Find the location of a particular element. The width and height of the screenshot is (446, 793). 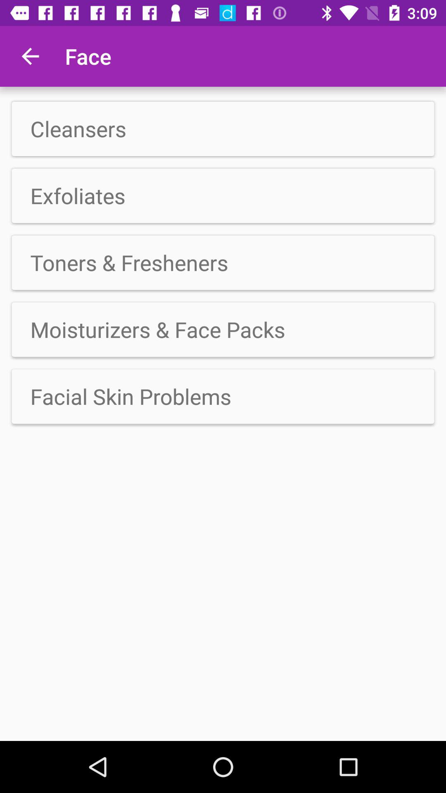

scroll until the toners & fresheners is located at coordinates (223, 263).